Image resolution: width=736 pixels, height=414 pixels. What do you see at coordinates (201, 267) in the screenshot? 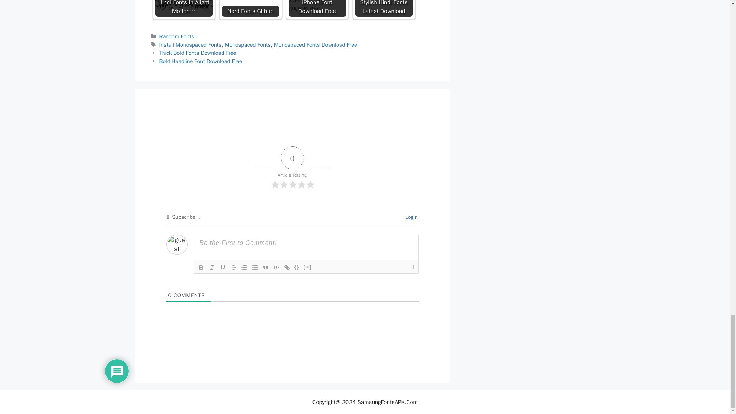
I see `Bold` at bounding box center [201, 267].